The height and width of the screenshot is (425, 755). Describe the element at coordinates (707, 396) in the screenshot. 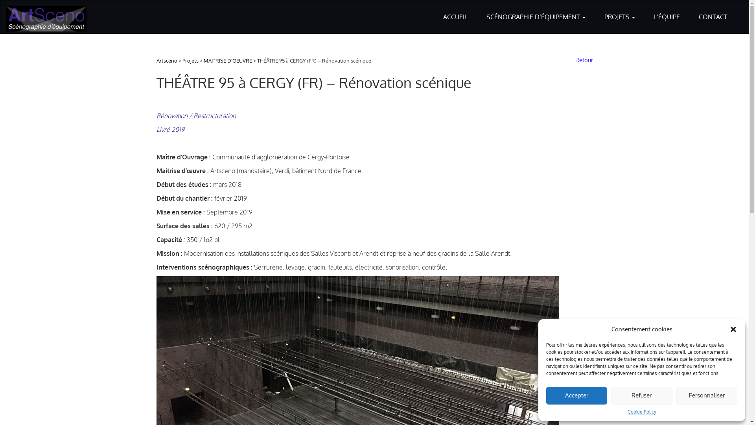

I see `Personnaliser` at that location.